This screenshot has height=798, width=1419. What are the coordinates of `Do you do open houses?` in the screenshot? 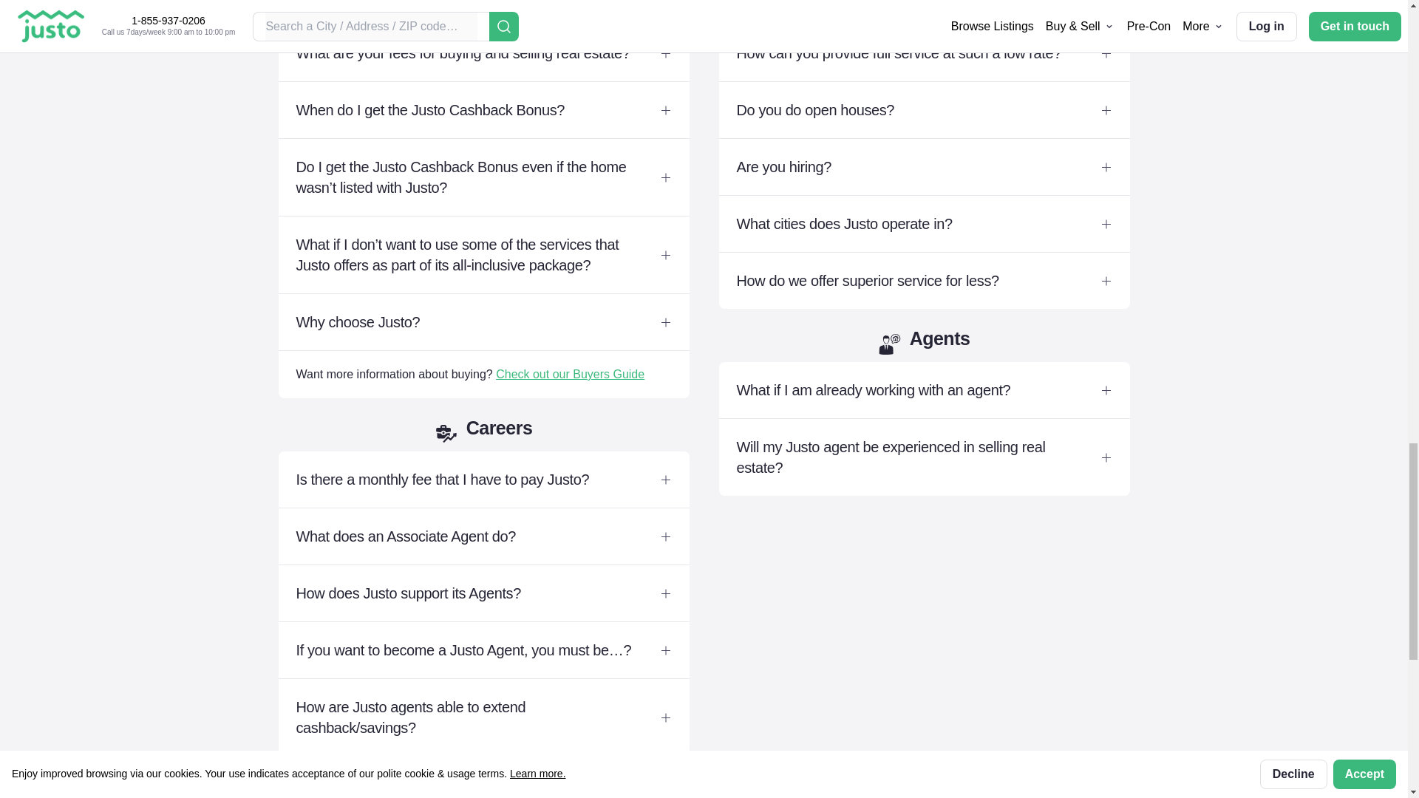 It's located at (924, 109).